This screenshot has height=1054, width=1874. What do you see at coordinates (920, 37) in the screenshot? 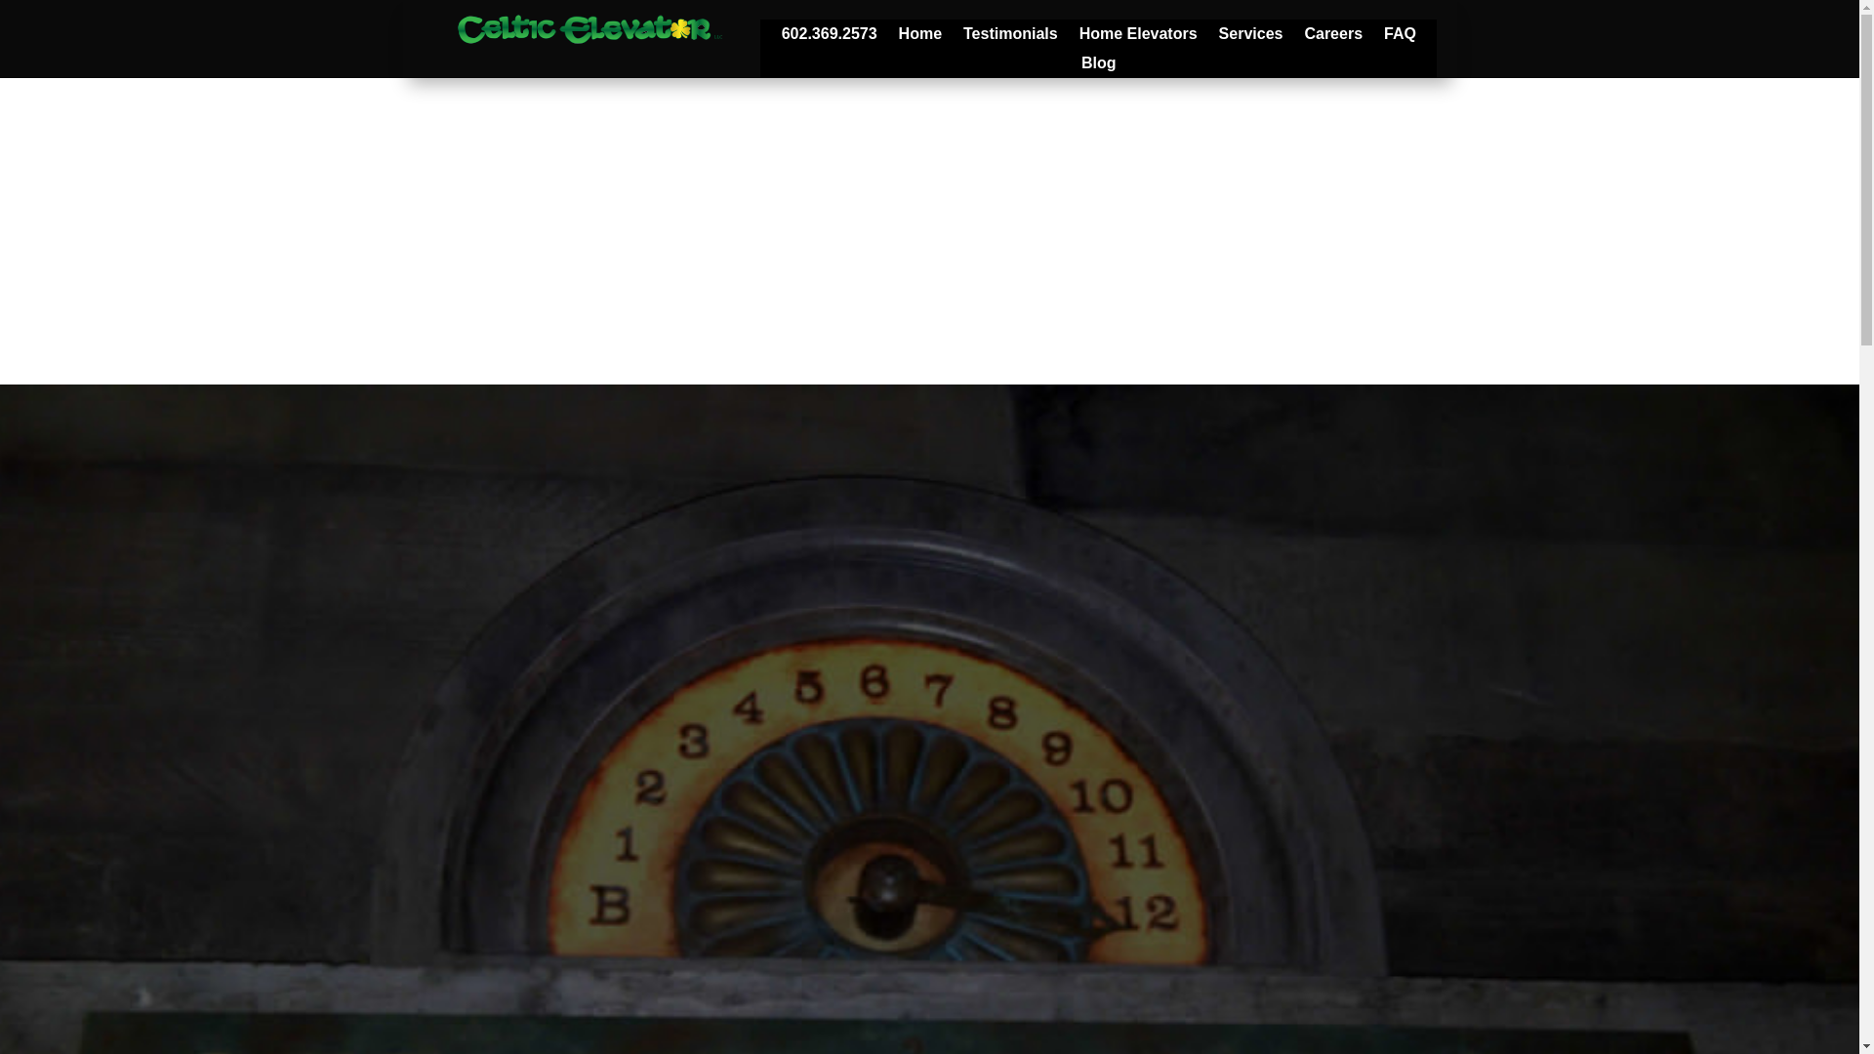
I see `Home` at bounding box center [920, 37].